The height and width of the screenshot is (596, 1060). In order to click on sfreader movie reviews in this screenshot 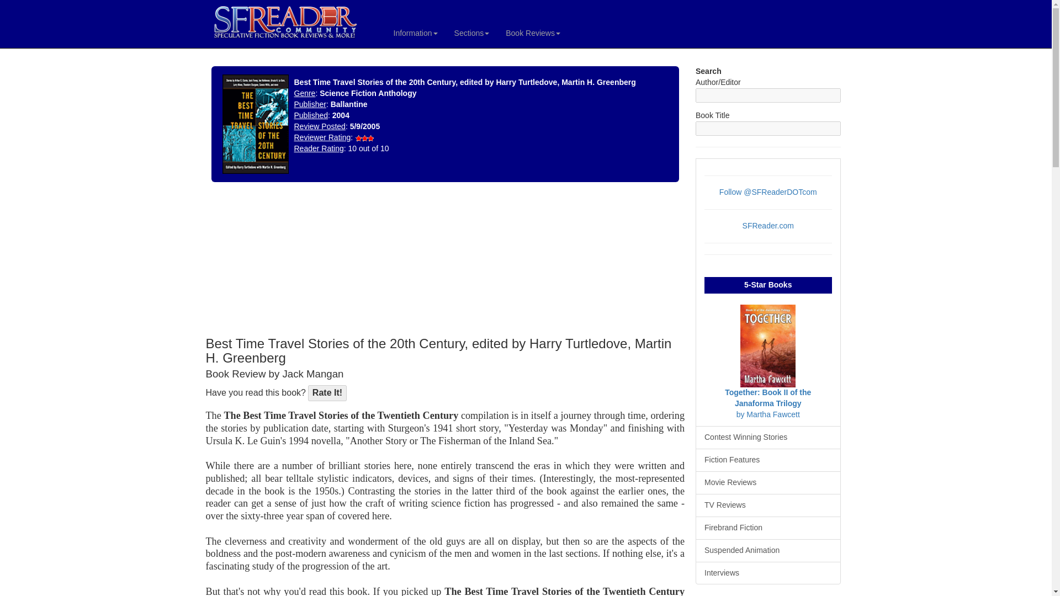, I will do `click(767, 483)`.